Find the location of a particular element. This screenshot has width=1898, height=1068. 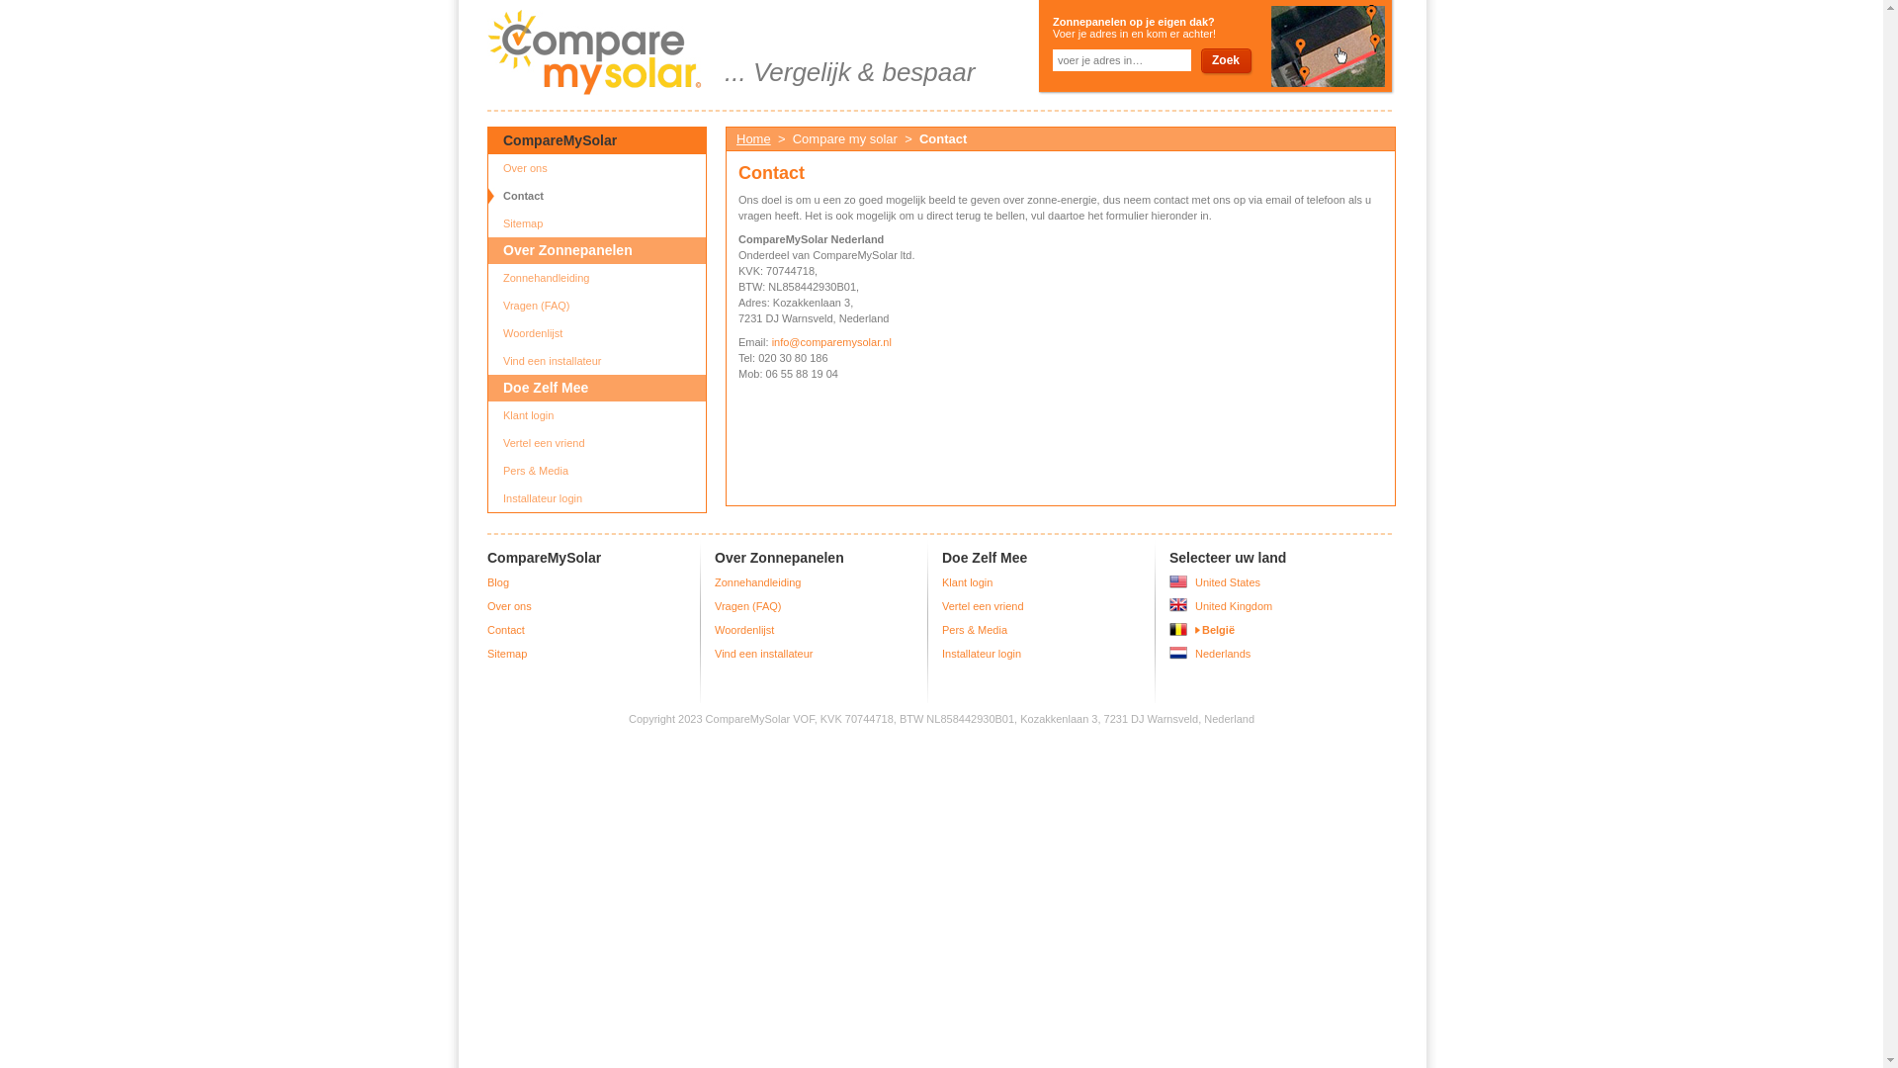

Doe Zelf Mee is located at coordinates (597, 388).